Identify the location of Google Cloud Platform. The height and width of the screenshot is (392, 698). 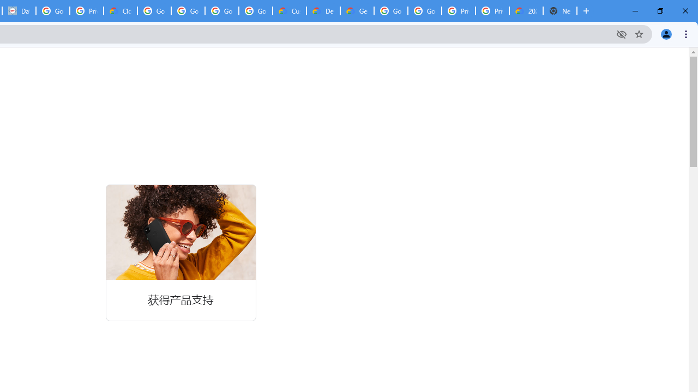
(390, 11).